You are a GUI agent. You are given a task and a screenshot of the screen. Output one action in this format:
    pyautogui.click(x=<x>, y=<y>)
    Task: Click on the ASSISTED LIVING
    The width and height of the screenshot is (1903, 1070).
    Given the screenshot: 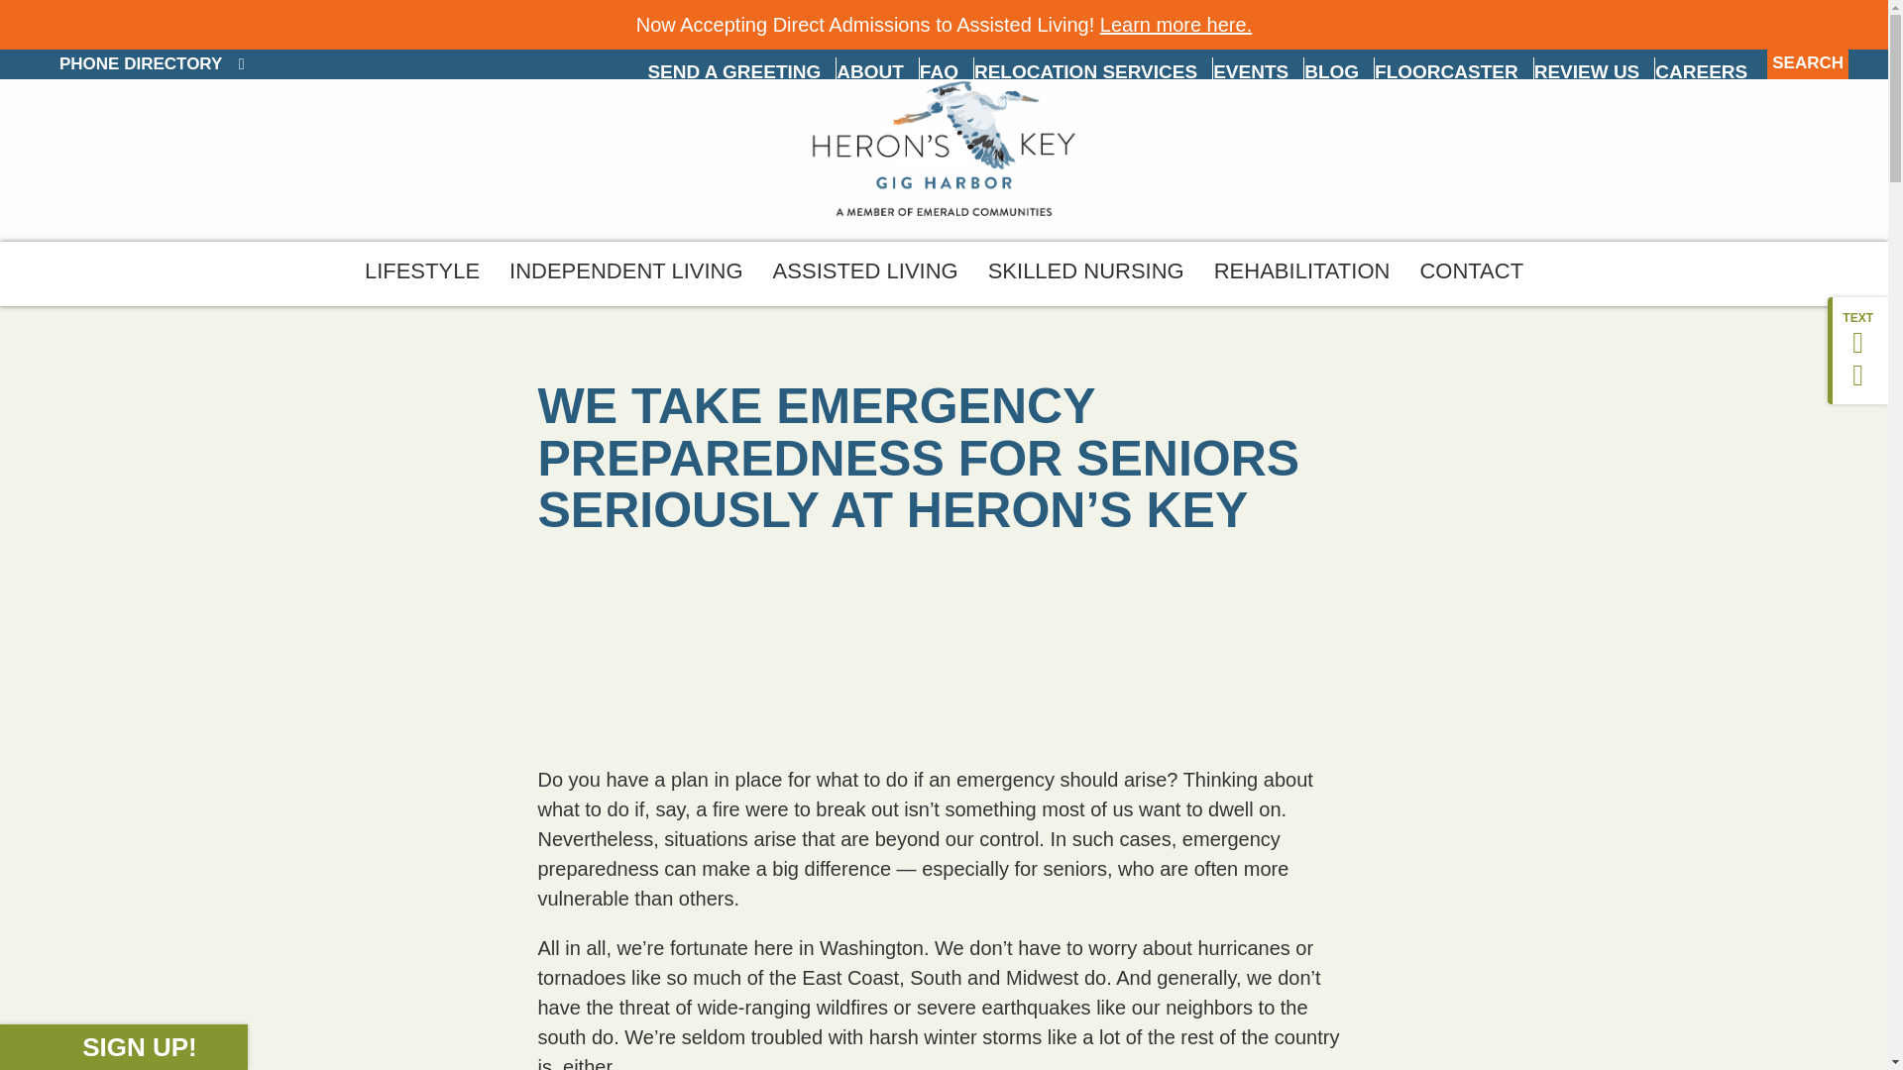 What is the action you would take?
    pyautogui.click(x=864, y=273)
    